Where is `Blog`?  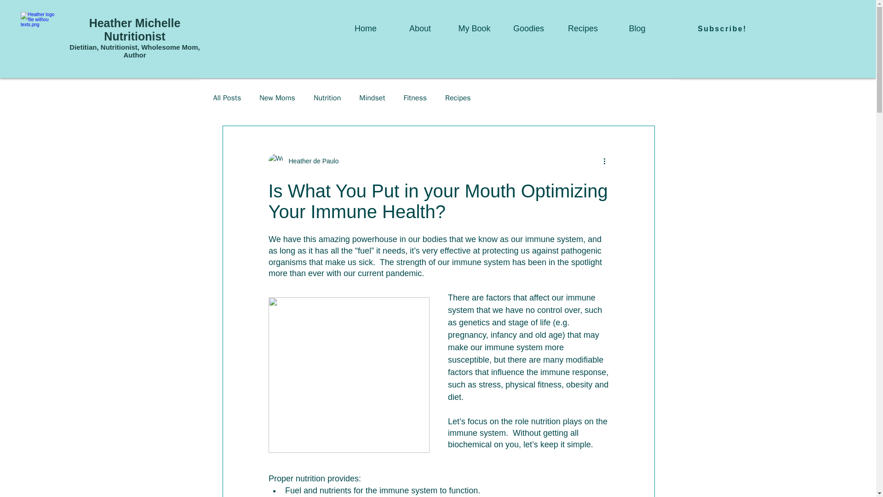
Blog is located at coordinates (636, 29).